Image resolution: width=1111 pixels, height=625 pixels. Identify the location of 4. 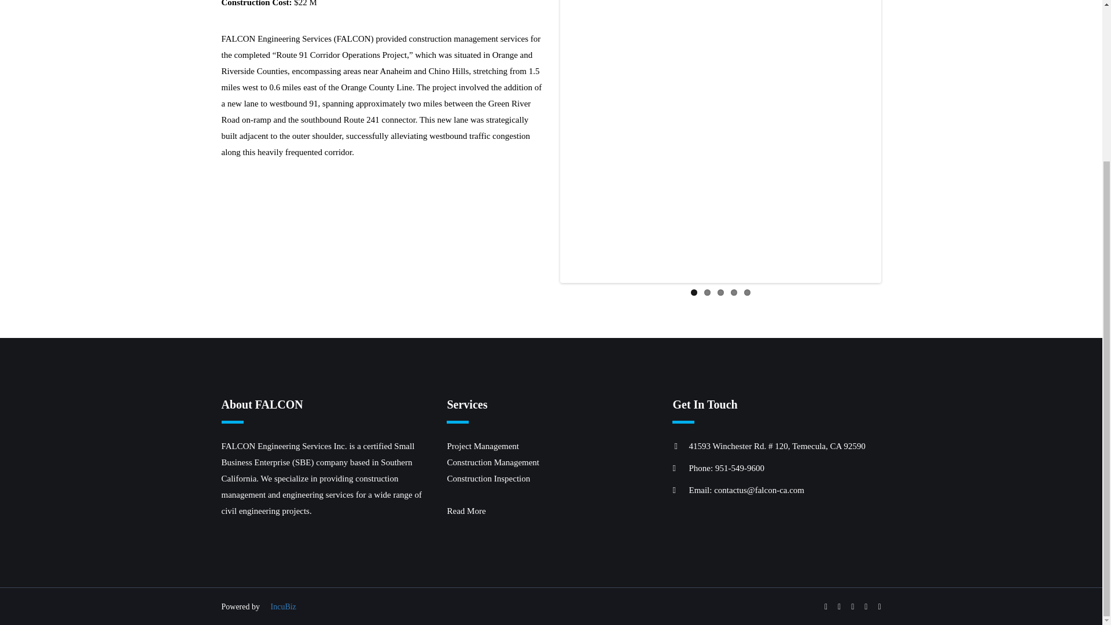
(733, 292).